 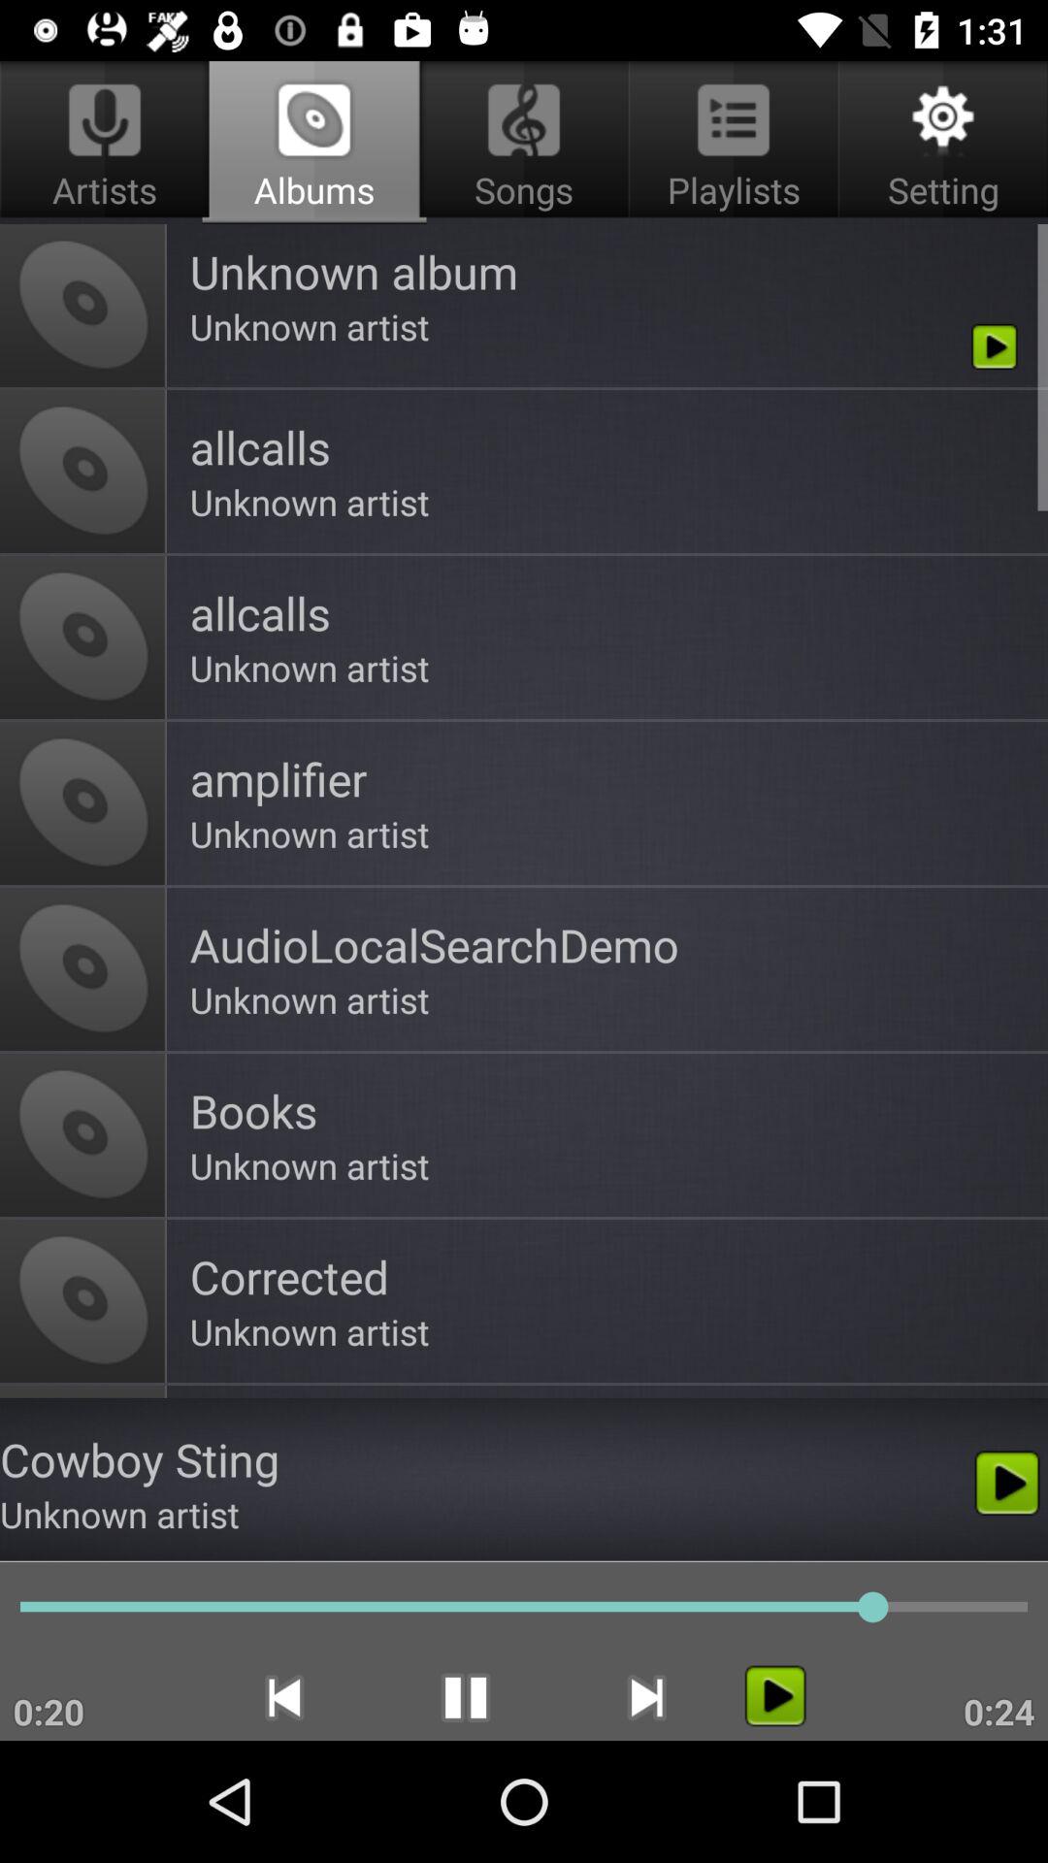 I want to click on open songs, so click(x=524, y=142).